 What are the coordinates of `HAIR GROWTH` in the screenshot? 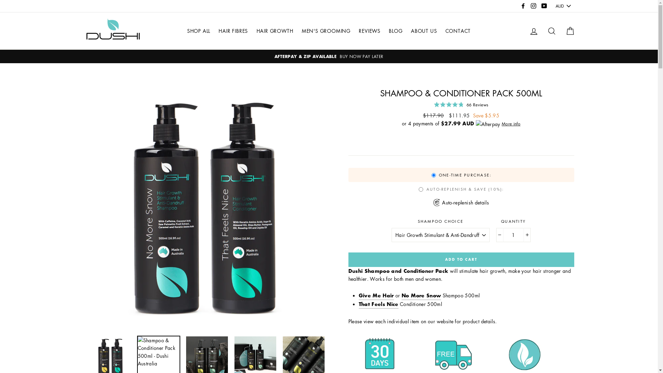 It's located at (275, 31).